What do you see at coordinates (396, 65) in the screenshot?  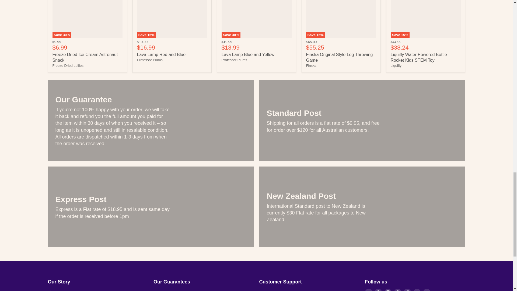 I see `Liquifly` at bounding box center [396, 65].